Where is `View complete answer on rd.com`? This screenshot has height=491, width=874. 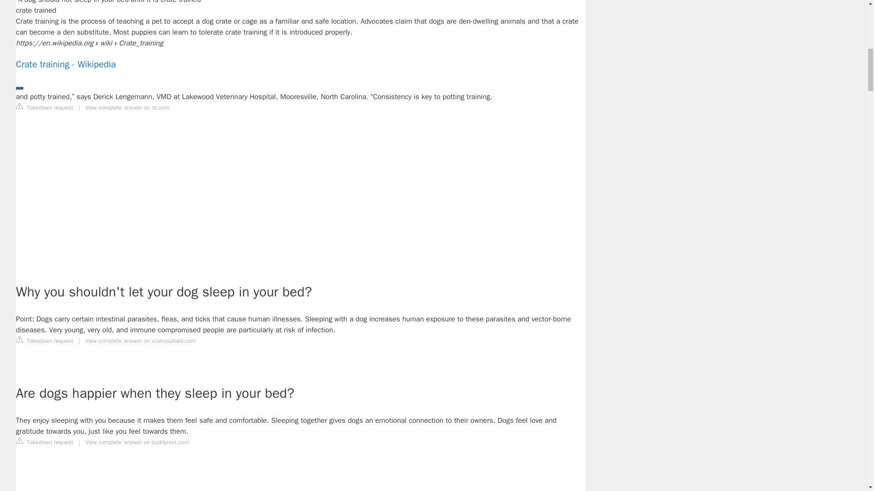 View complete answer on rd.com is located at coordinates (127, 107).